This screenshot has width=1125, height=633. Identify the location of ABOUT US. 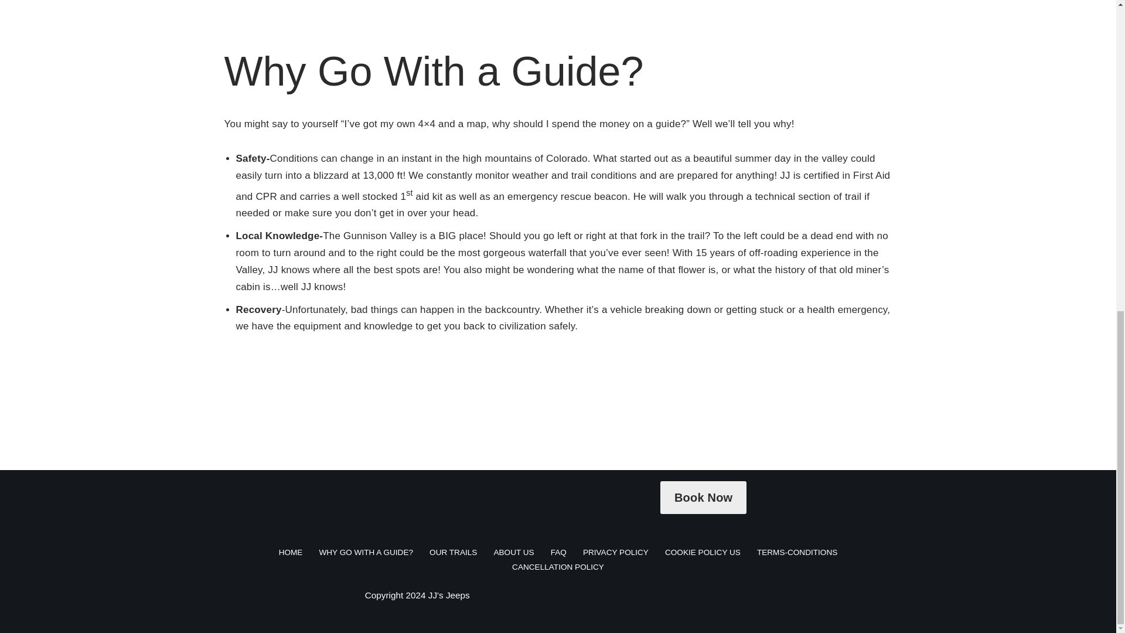
(513, 552).